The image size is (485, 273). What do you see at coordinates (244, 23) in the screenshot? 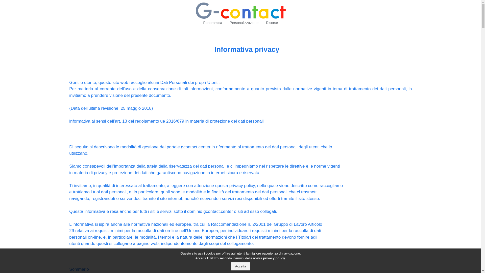
I see `Personalizzazione` at bounding box center [244, 23].